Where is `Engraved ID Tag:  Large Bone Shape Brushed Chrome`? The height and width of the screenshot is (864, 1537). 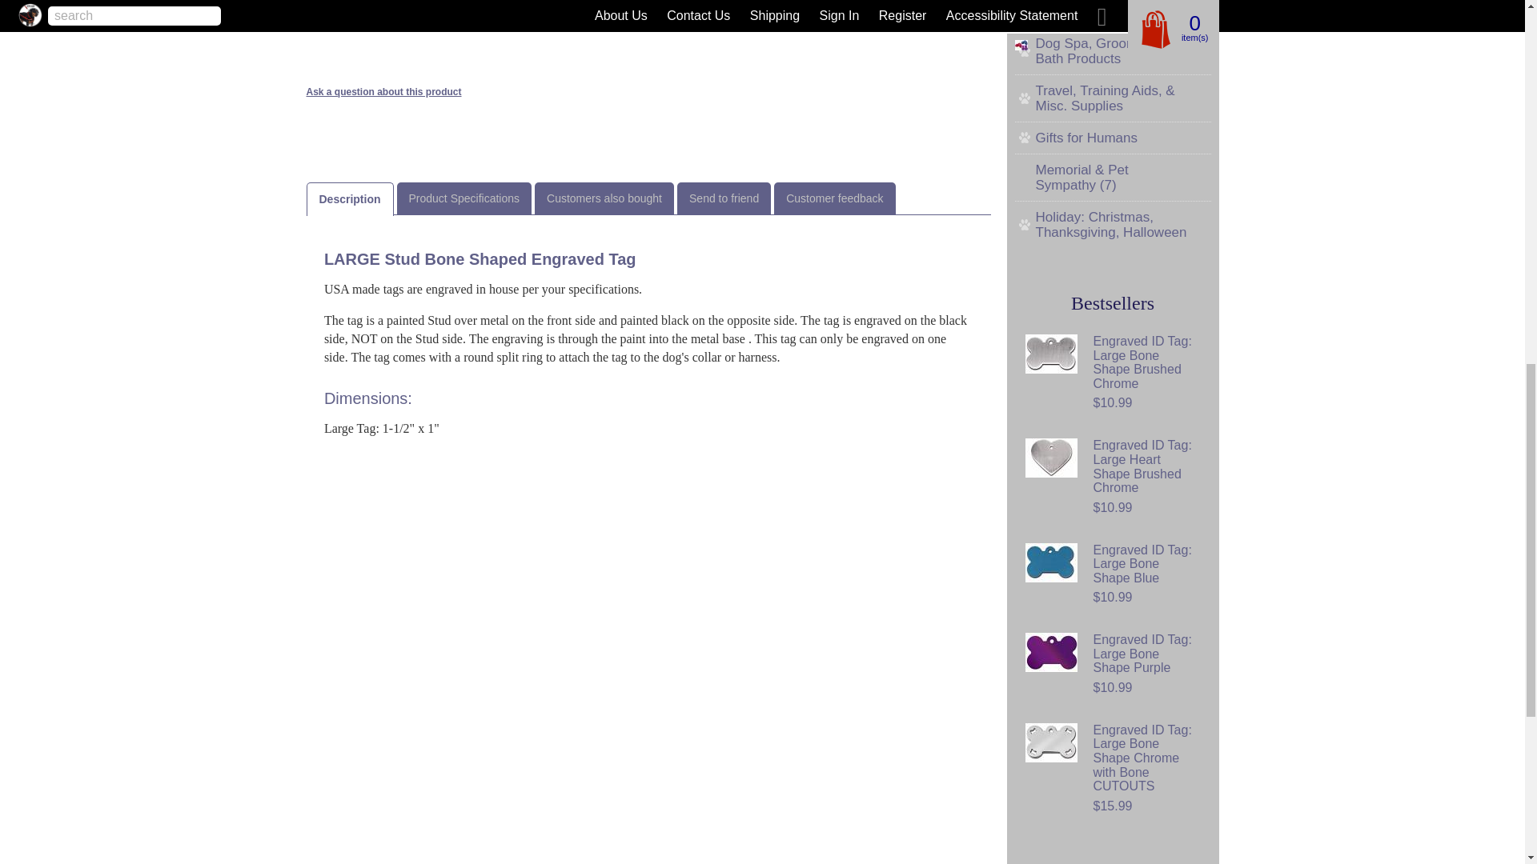
Engraved ID Tag:  Large Bone Shape Brushed Chrome is located at coordinates (1050, 354).